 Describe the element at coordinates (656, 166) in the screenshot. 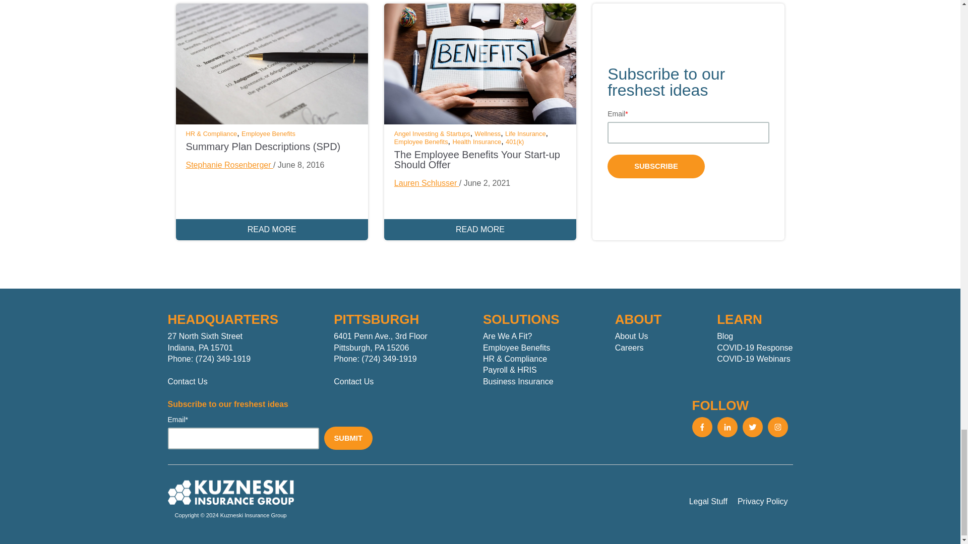

I see `Subscribe` at that location.